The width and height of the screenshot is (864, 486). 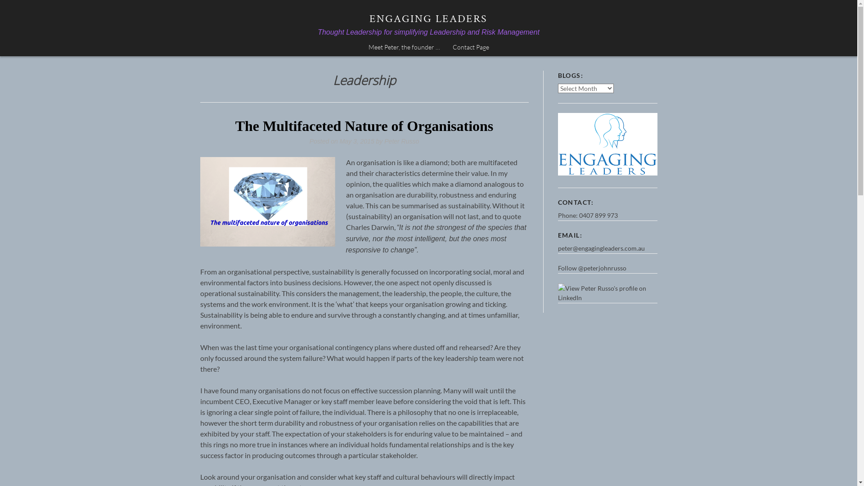 I want to click on ENGAGING LEADERS, so click(x=428, y=19).